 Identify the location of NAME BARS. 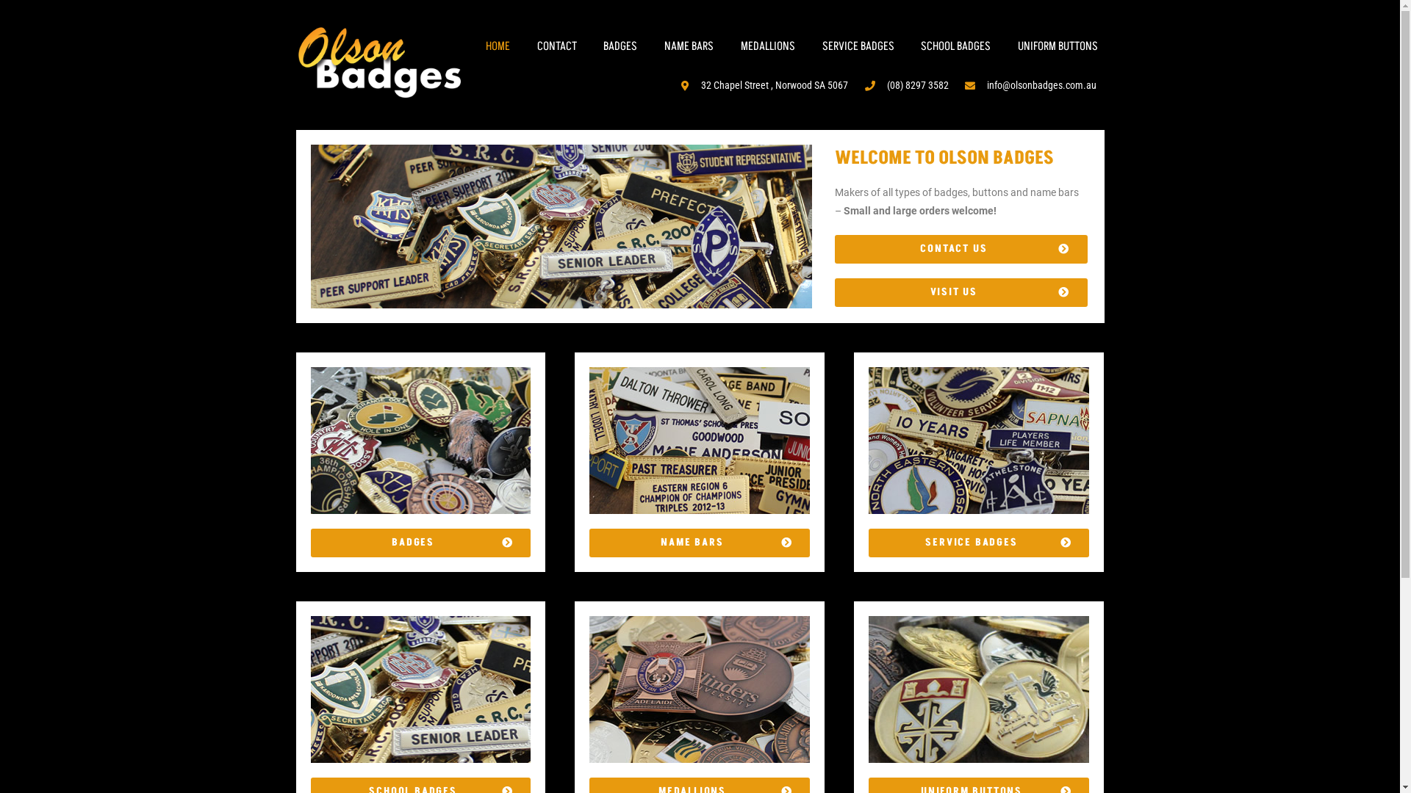
(689, 46).